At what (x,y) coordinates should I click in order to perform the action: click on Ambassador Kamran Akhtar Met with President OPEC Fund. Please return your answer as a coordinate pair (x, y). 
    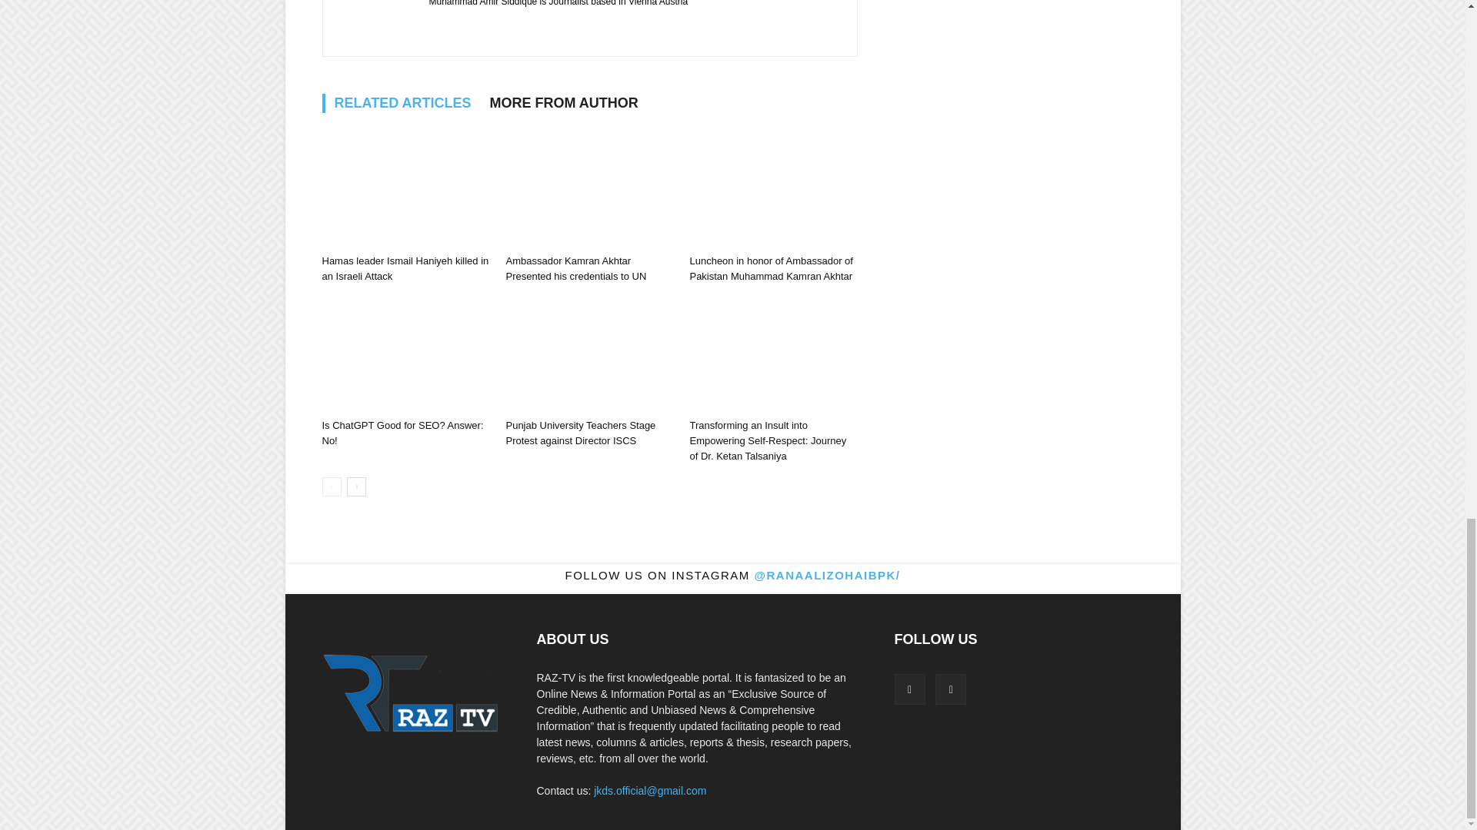
    Looking at the image, I should click on (405, 245).